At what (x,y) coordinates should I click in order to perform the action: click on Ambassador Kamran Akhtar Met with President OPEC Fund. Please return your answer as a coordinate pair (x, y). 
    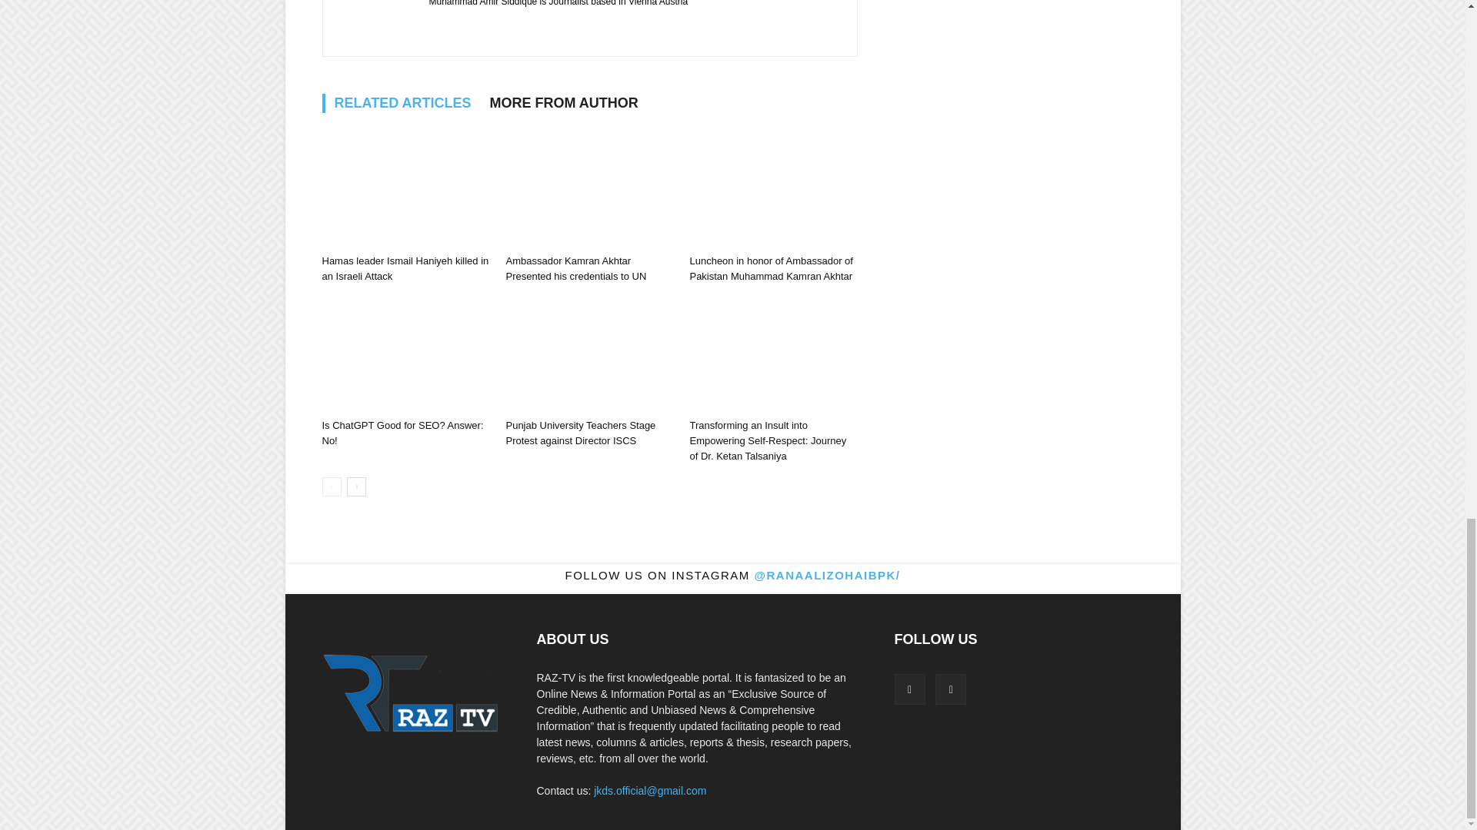
    Looking at the image, I should click on (405, 245).